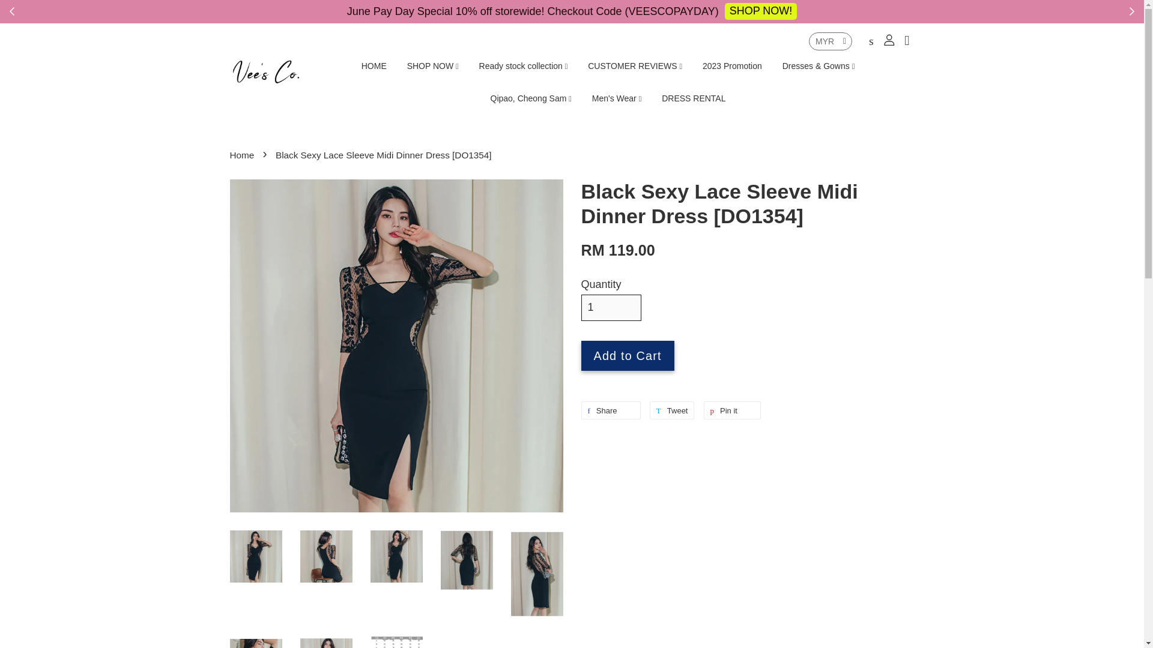 The width and height of the screenshot is (1153, 648). What do you see at coordinates (243, 155) in the screenshot?
I see `Back to the homepage` at bounding box center [243, 155].